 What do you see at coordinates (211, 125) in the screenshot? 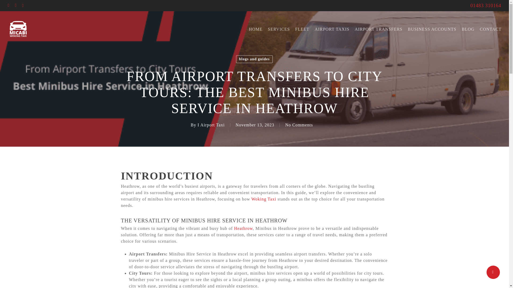
I see `I Airport Taxi` at bounding box center [211, 125].